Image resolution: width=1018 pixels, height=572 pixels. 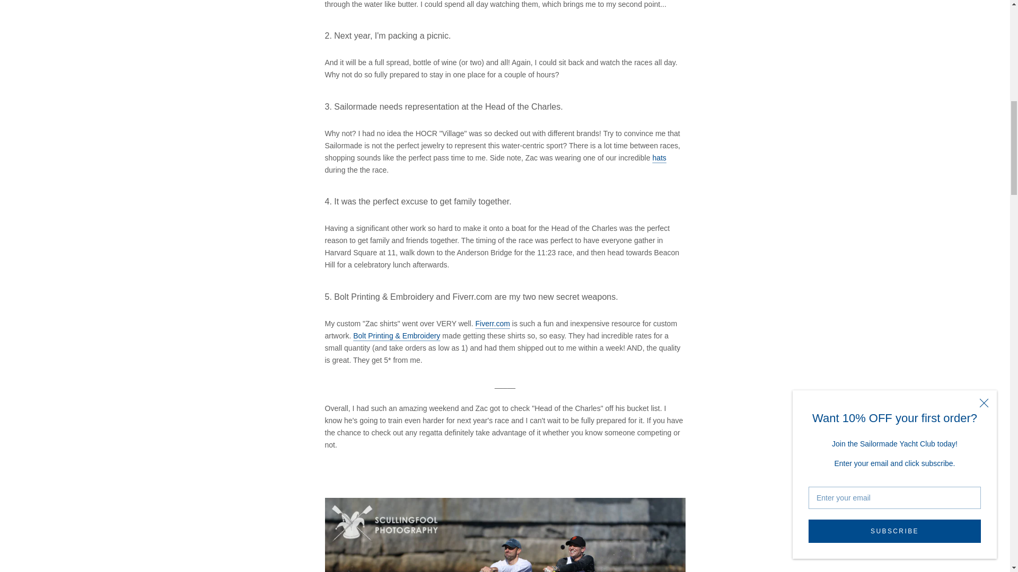 I want to click on fiverr.com, so click(x=492, y=323).